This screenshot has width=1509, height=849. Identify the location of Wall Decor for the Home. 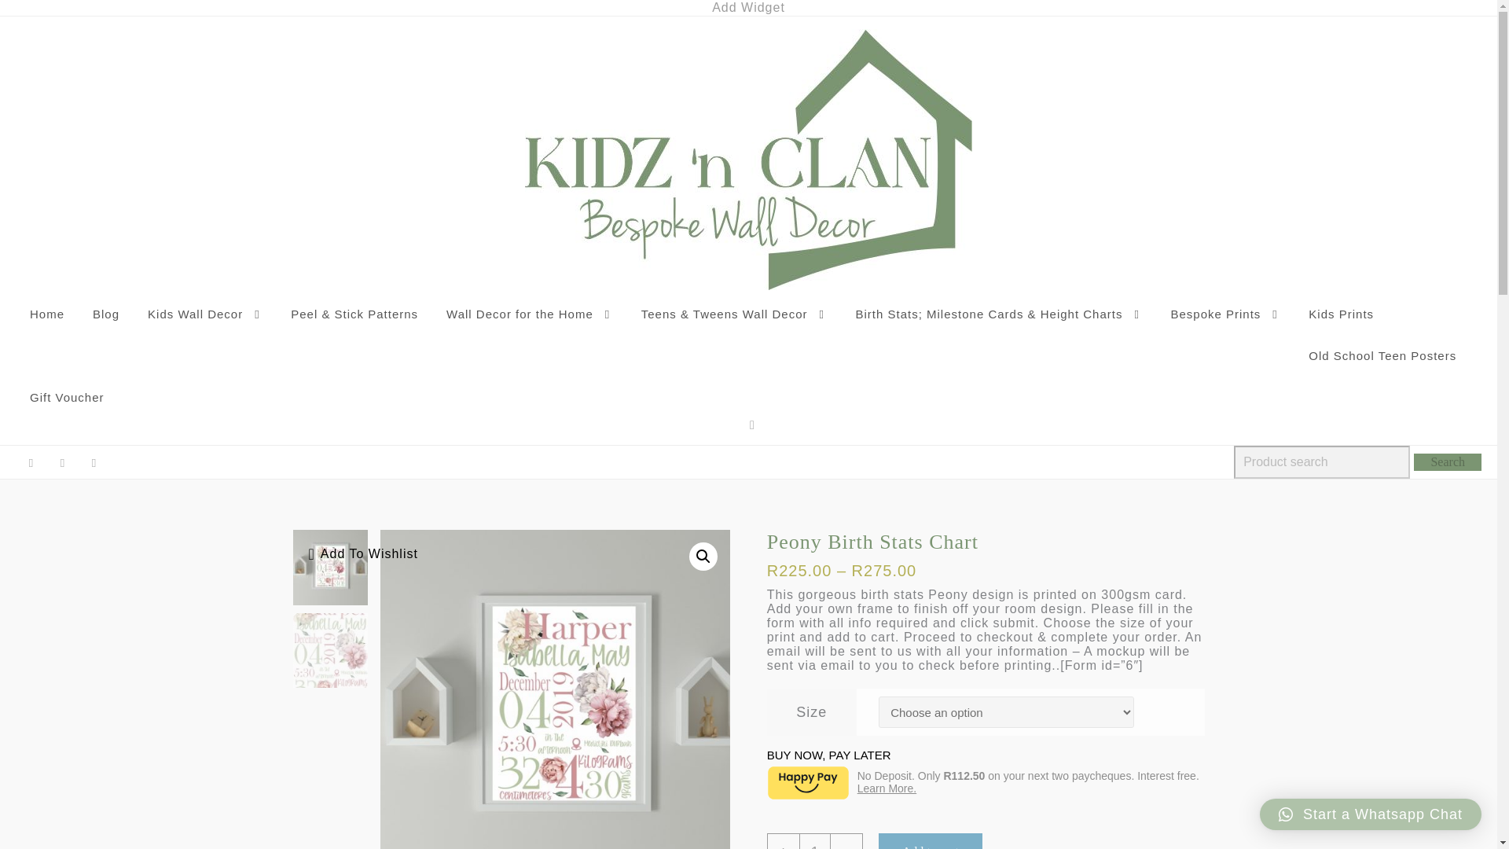
(530, 314).